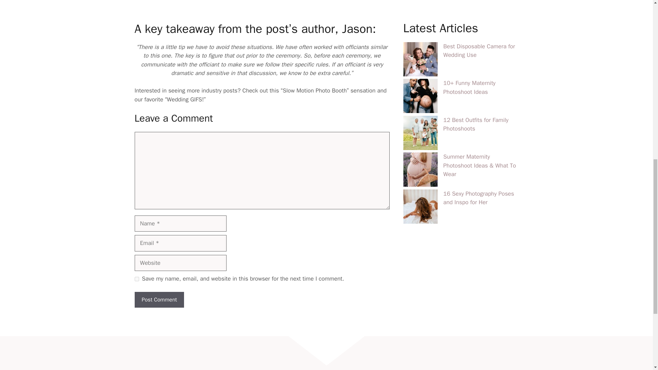  I want to click on Post Comment, so click(159, 299).